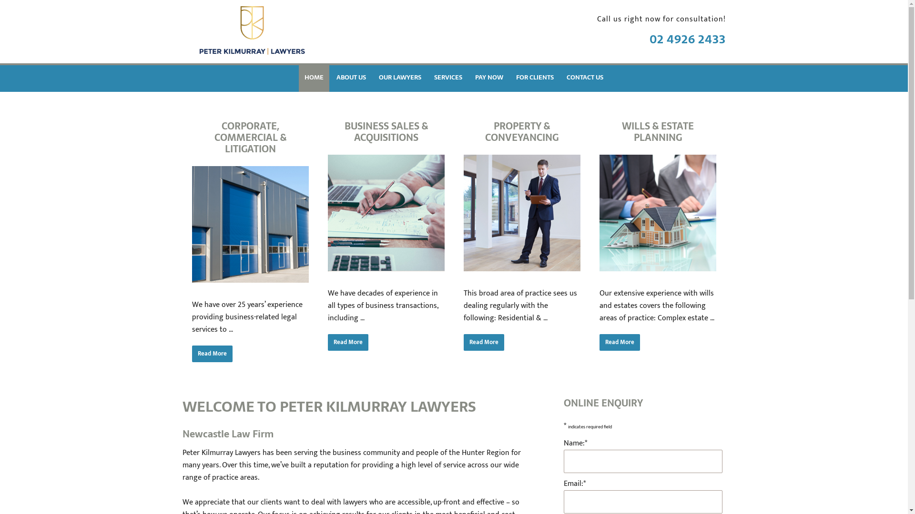 This screenshot has width=915, height=514. What do you see at coordinates (585, 78) in the screenshot?
I see `CONTACT US` at bounding box center [585, 78].